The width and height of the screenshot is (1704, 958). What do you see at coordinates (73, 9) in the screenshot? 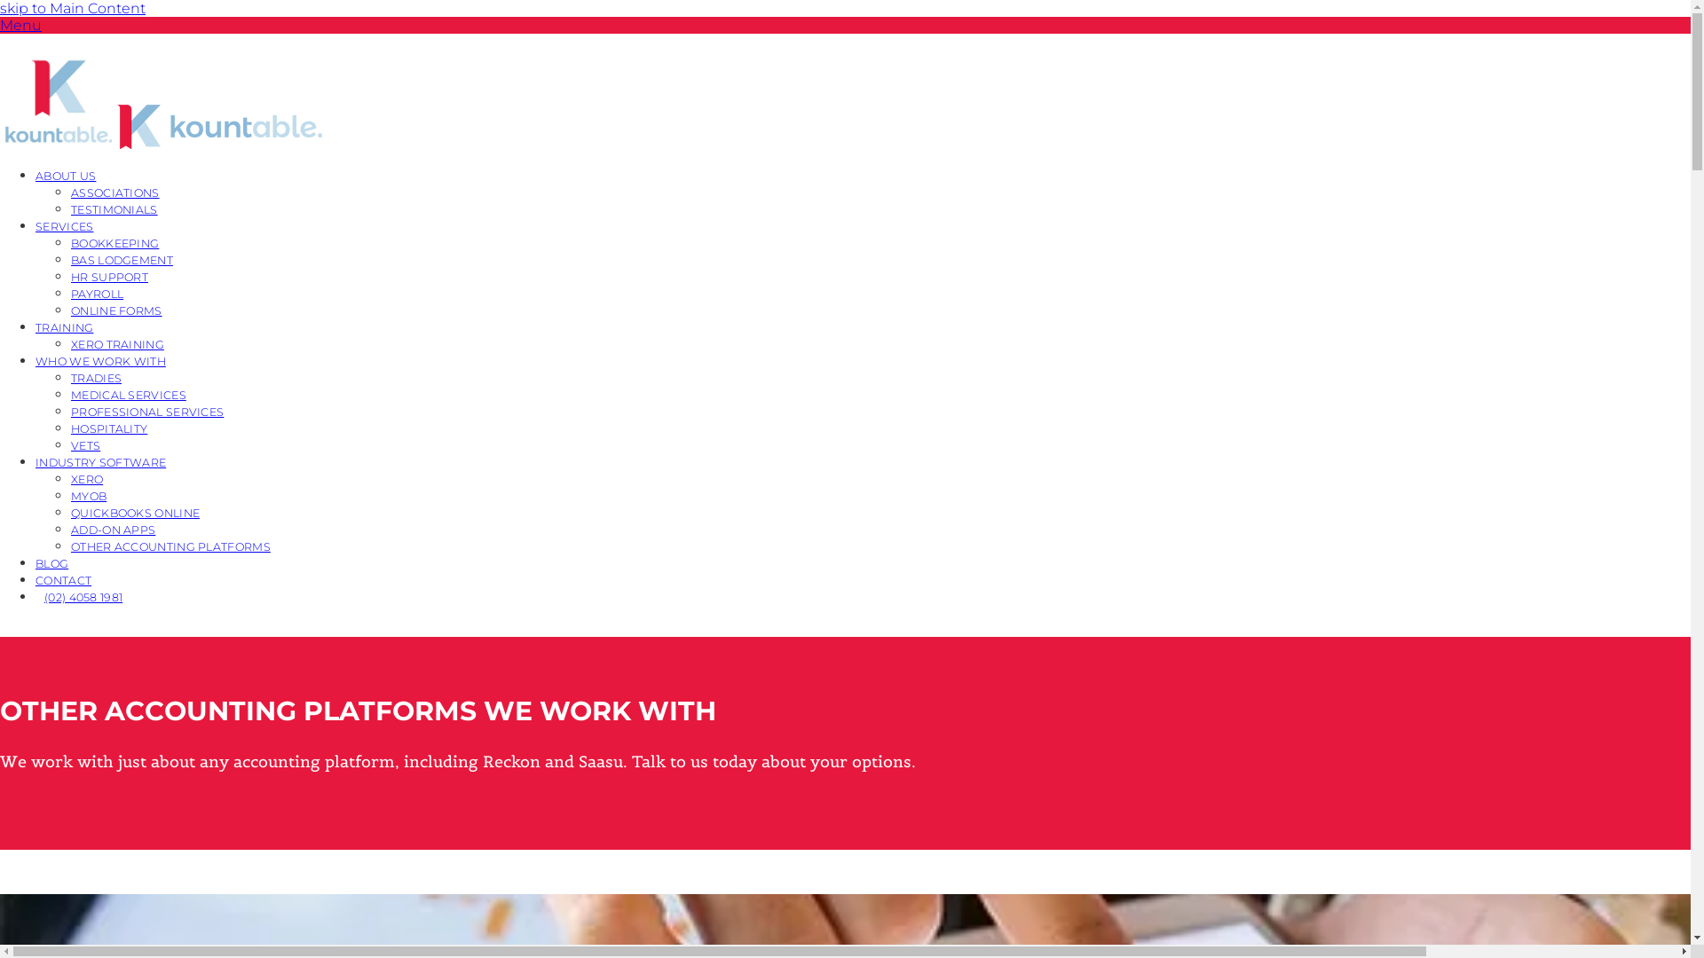
I see `skip to Main Content` at bounding box center [73, 9].